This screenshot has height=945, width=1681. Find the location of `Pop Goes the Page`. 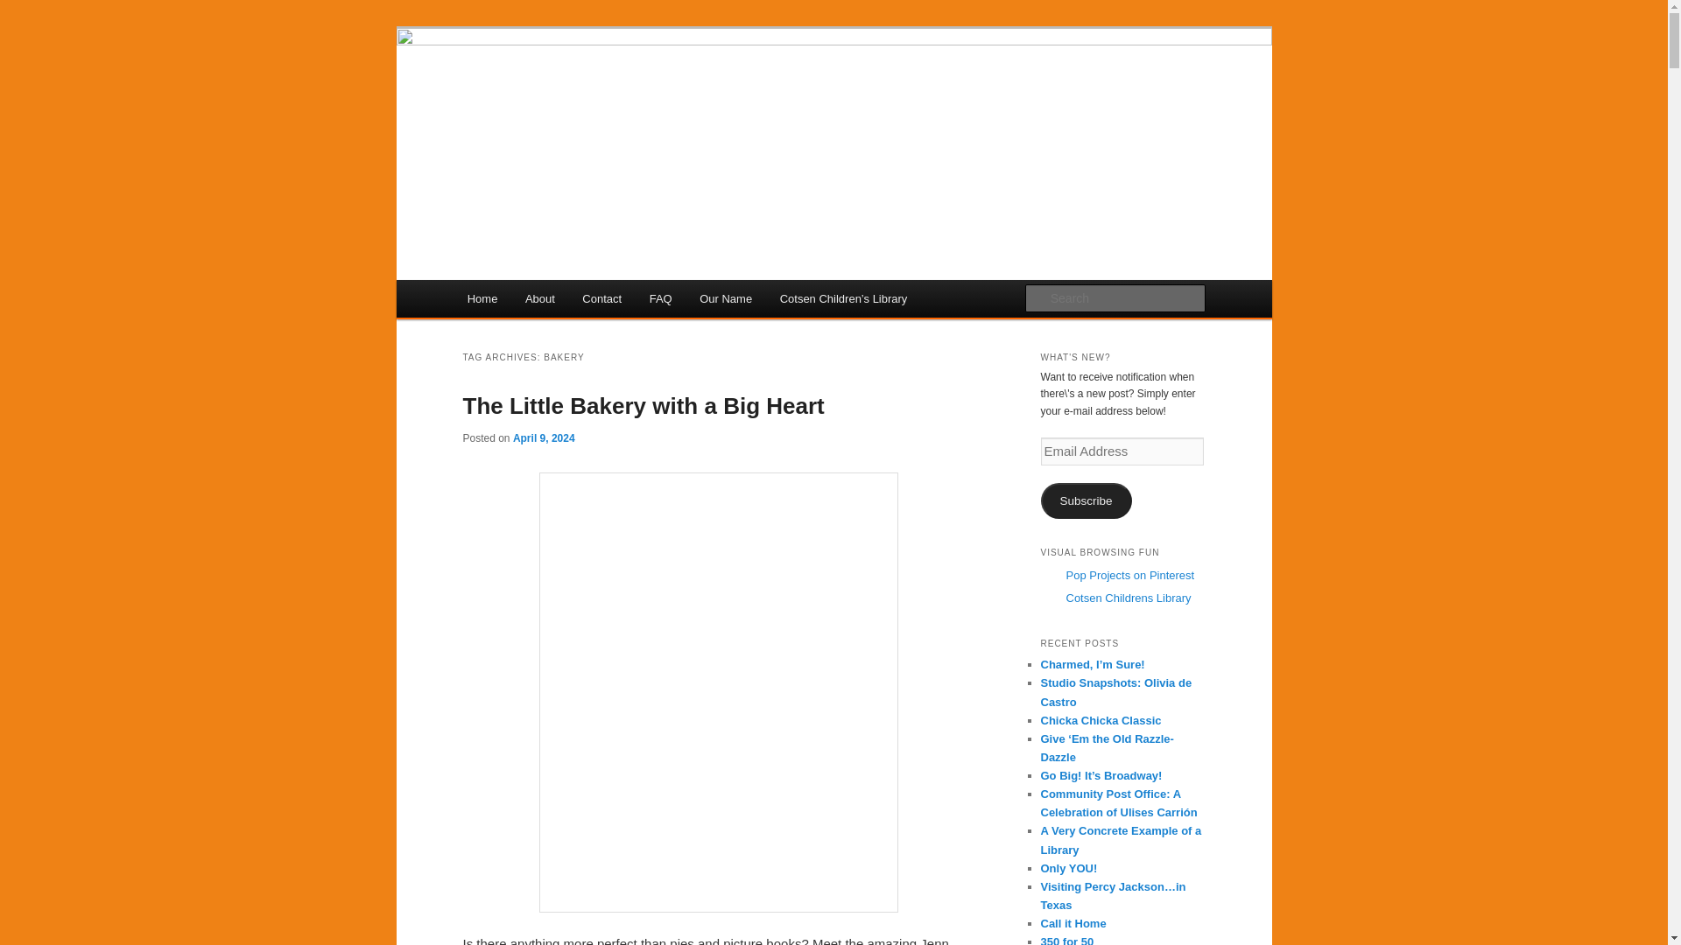

Pop Goes the Page is located at coordinates (581, 91).